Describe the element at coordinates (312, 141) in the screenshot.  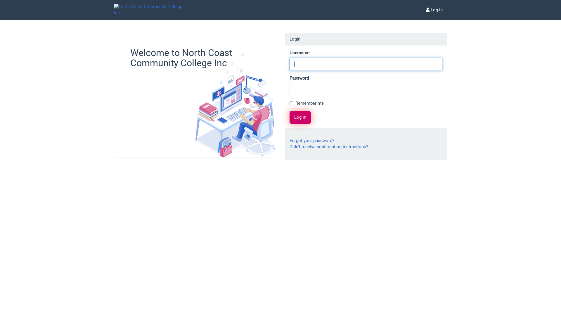
I see `Forgot your password?` at that location.